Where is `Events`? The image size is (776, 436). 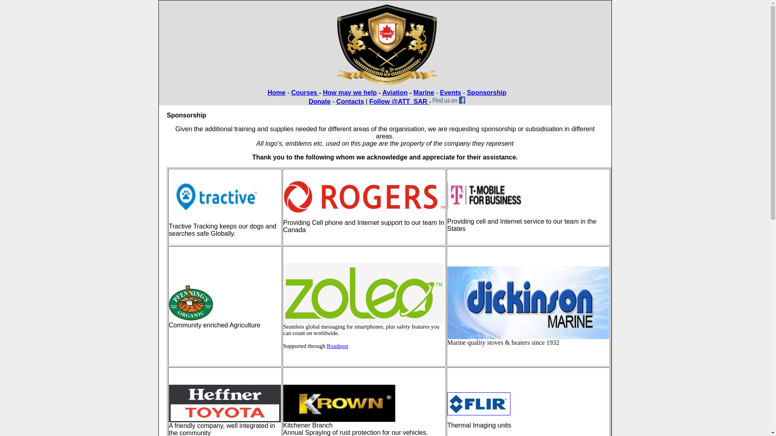
Events is located at coordinates (450, 93).